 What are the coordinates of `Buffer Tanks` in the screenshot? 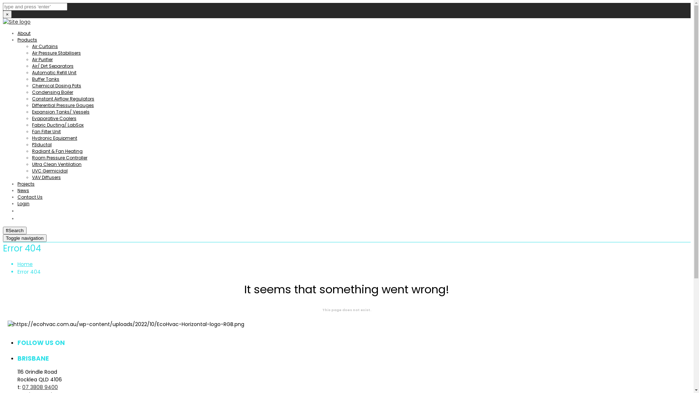 It's located at (46, 79).